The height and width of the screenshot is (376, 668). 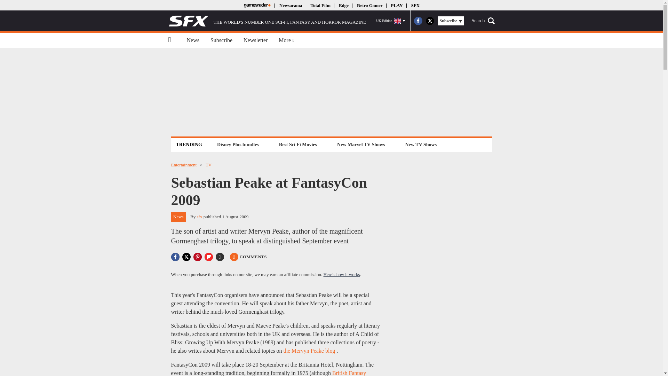 I want to click on Newsletter, so click(x=255, y=40).